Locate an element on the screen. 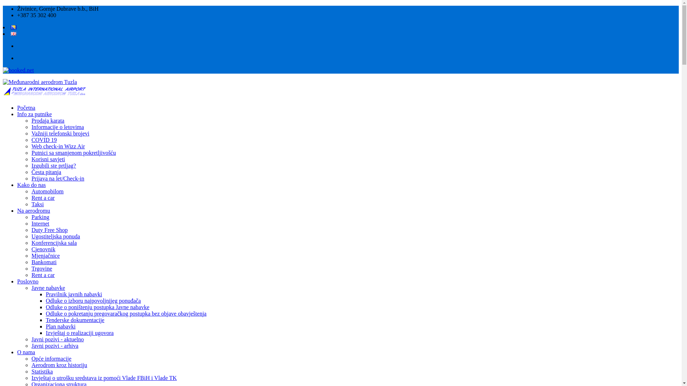 This screenshot has height=386, width=687. COVID 19 is located at coordinates (44, 140).